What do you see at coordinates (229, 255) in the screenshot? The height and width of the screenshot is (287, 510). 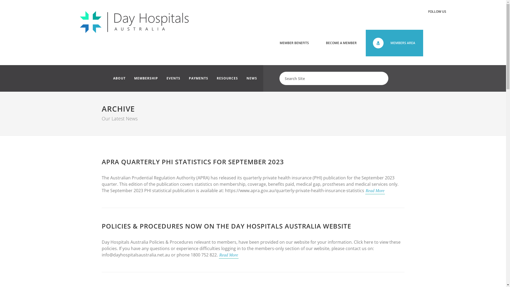 I see `Read More` at bounding box center [229, 255].